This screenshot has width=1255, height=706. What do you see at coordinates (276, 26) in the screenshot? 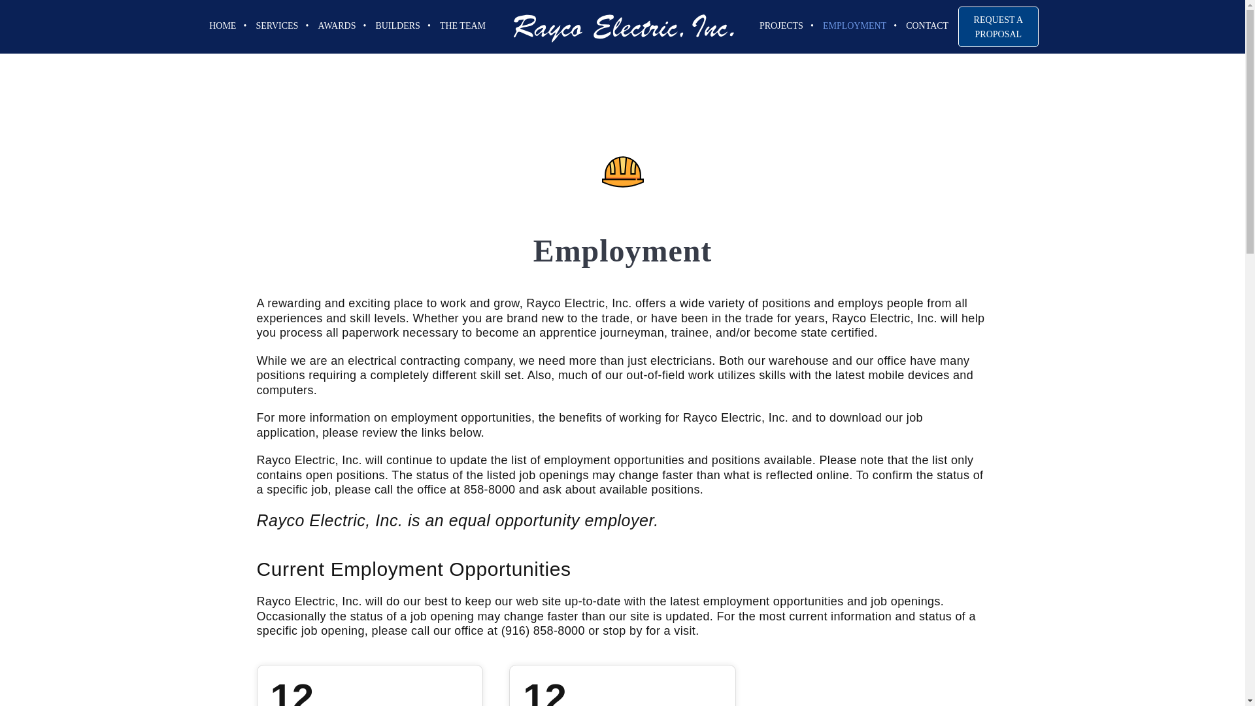
I see `SERVICES` at bounding box center [276, 26].